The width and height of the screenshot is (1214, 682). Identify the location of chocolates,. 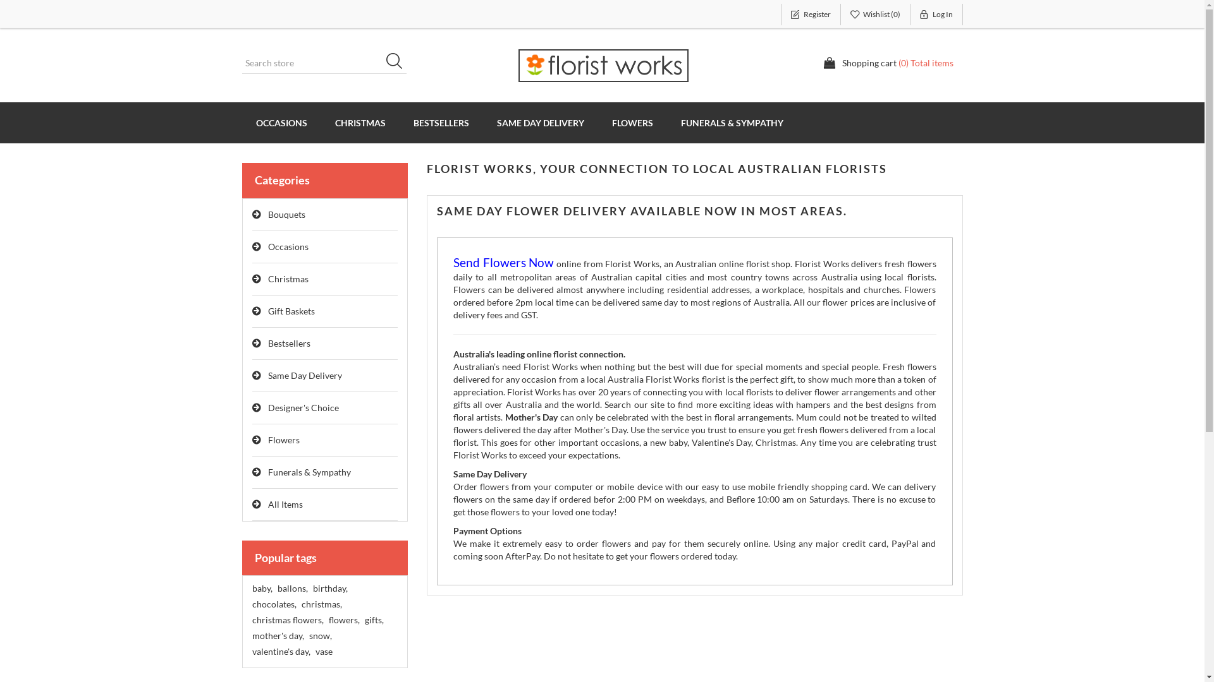
(274, 604).